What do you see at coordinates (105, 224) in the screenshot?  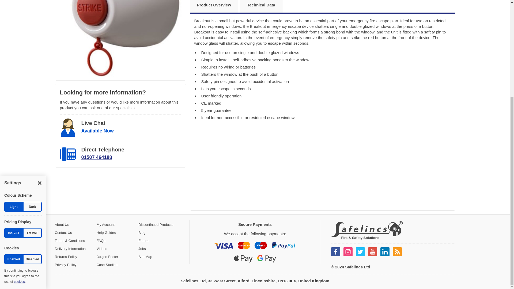 I see `Log In` at bounding box center [105, 224].